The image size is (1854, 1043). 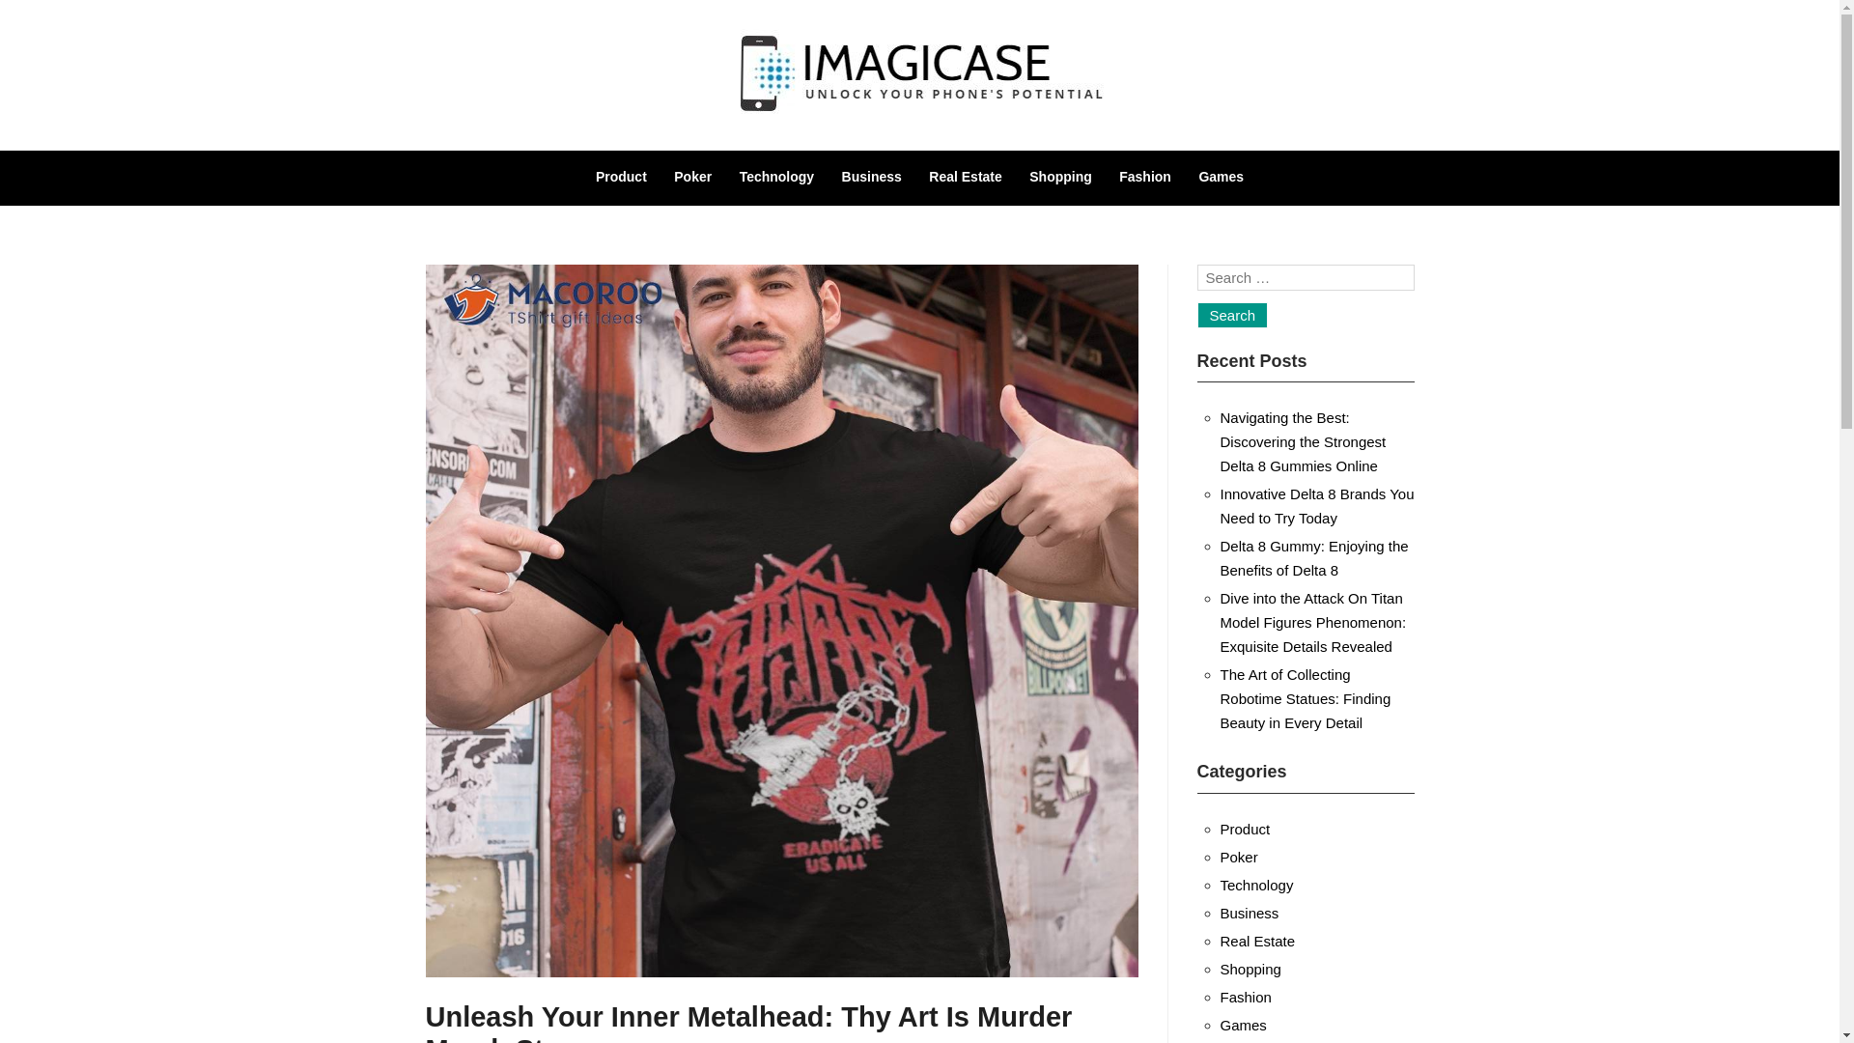 What do you see at coordinates (1314, 558) in the screenshot?
I see `Delta 8 Gummy: Enjoying the Benefits of Delta 8` at bounding box center [1314, 558].